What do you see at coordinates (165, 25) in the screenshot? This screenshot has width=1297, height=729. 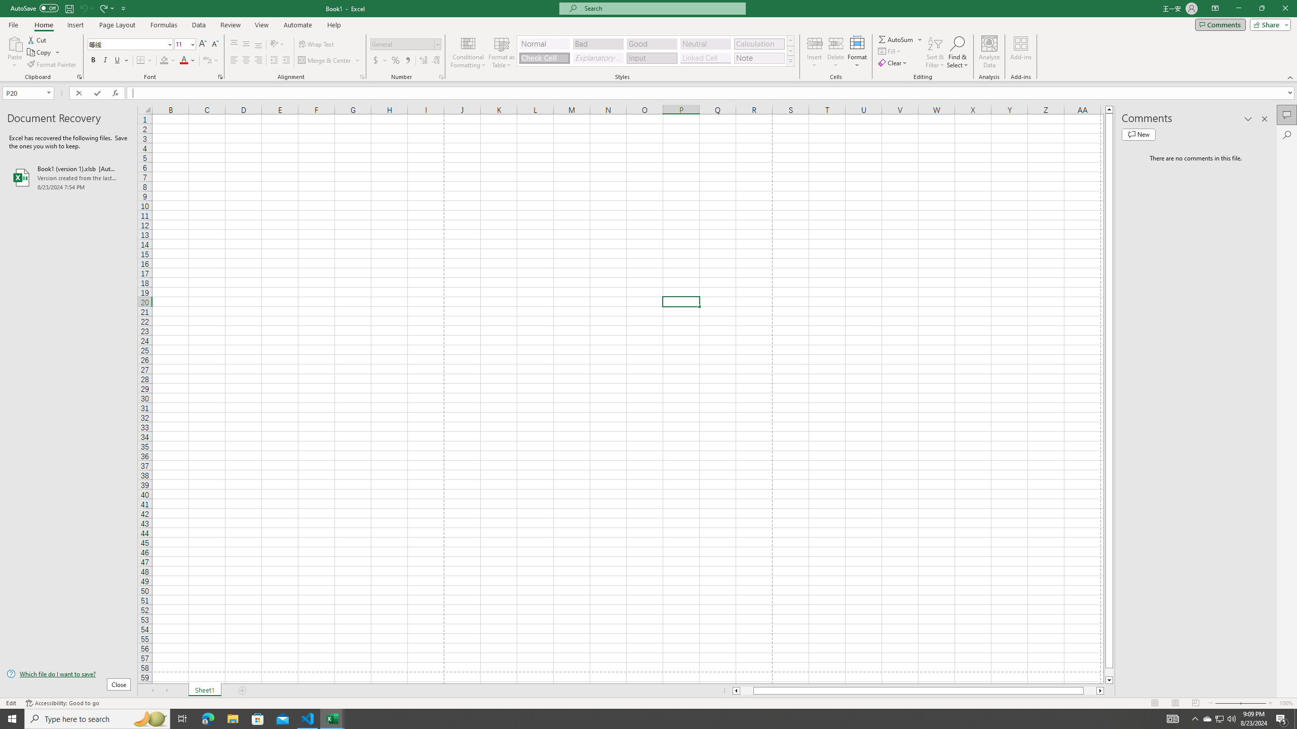 I see `Formulas` at bounding box center [165, 25].